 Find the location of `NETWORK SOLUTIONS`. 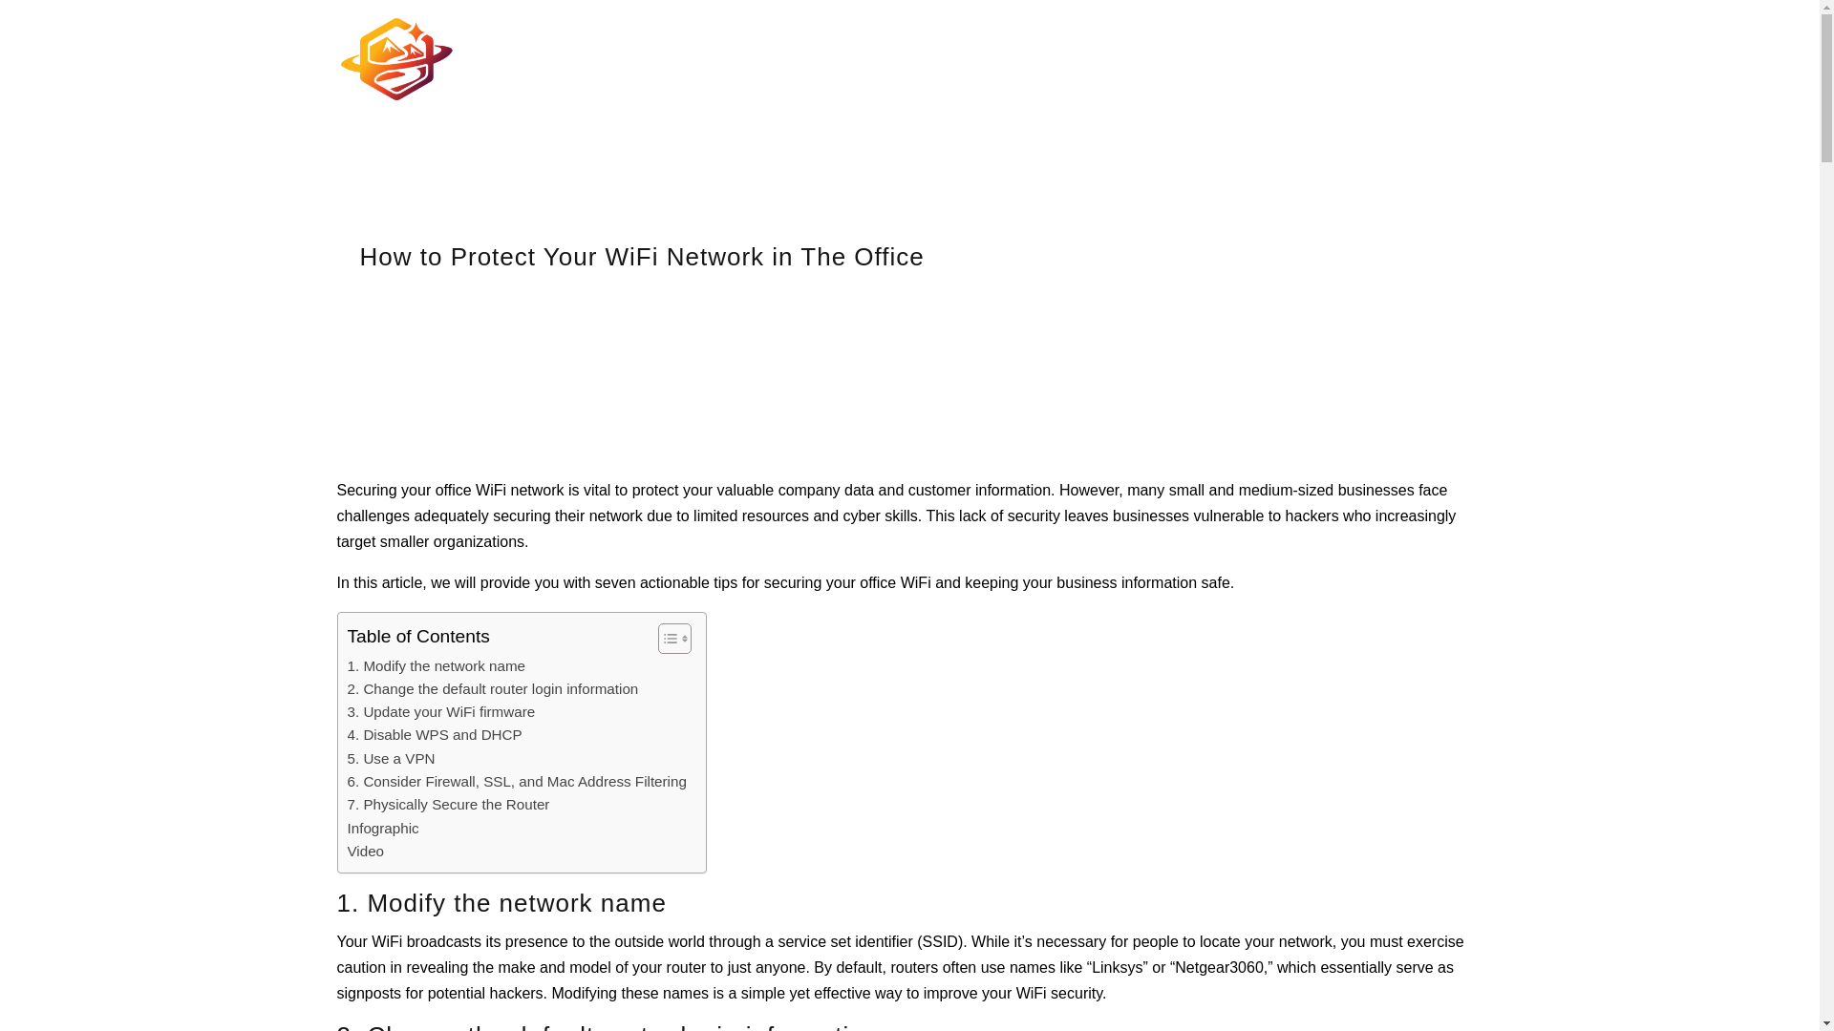

NETWORK SOLUTIONS is located at coordinates (984, 86).